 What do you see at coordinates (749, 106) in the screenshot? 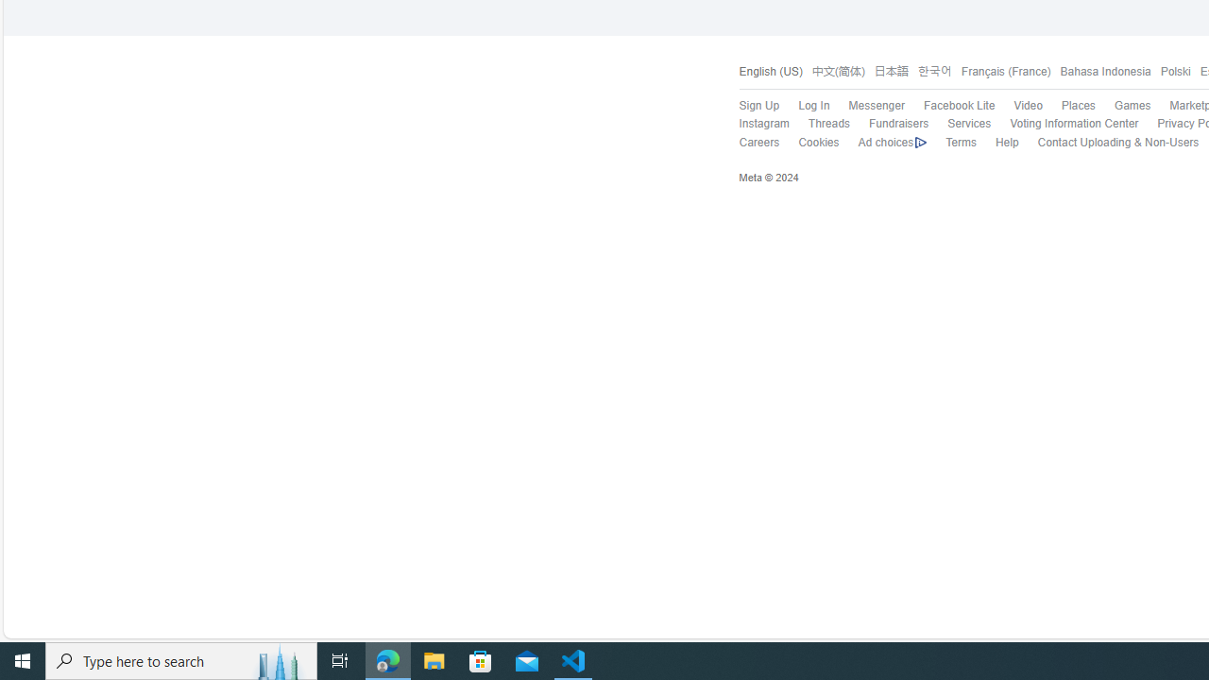
I see `Sign Up` at bounding box center [749, 106].